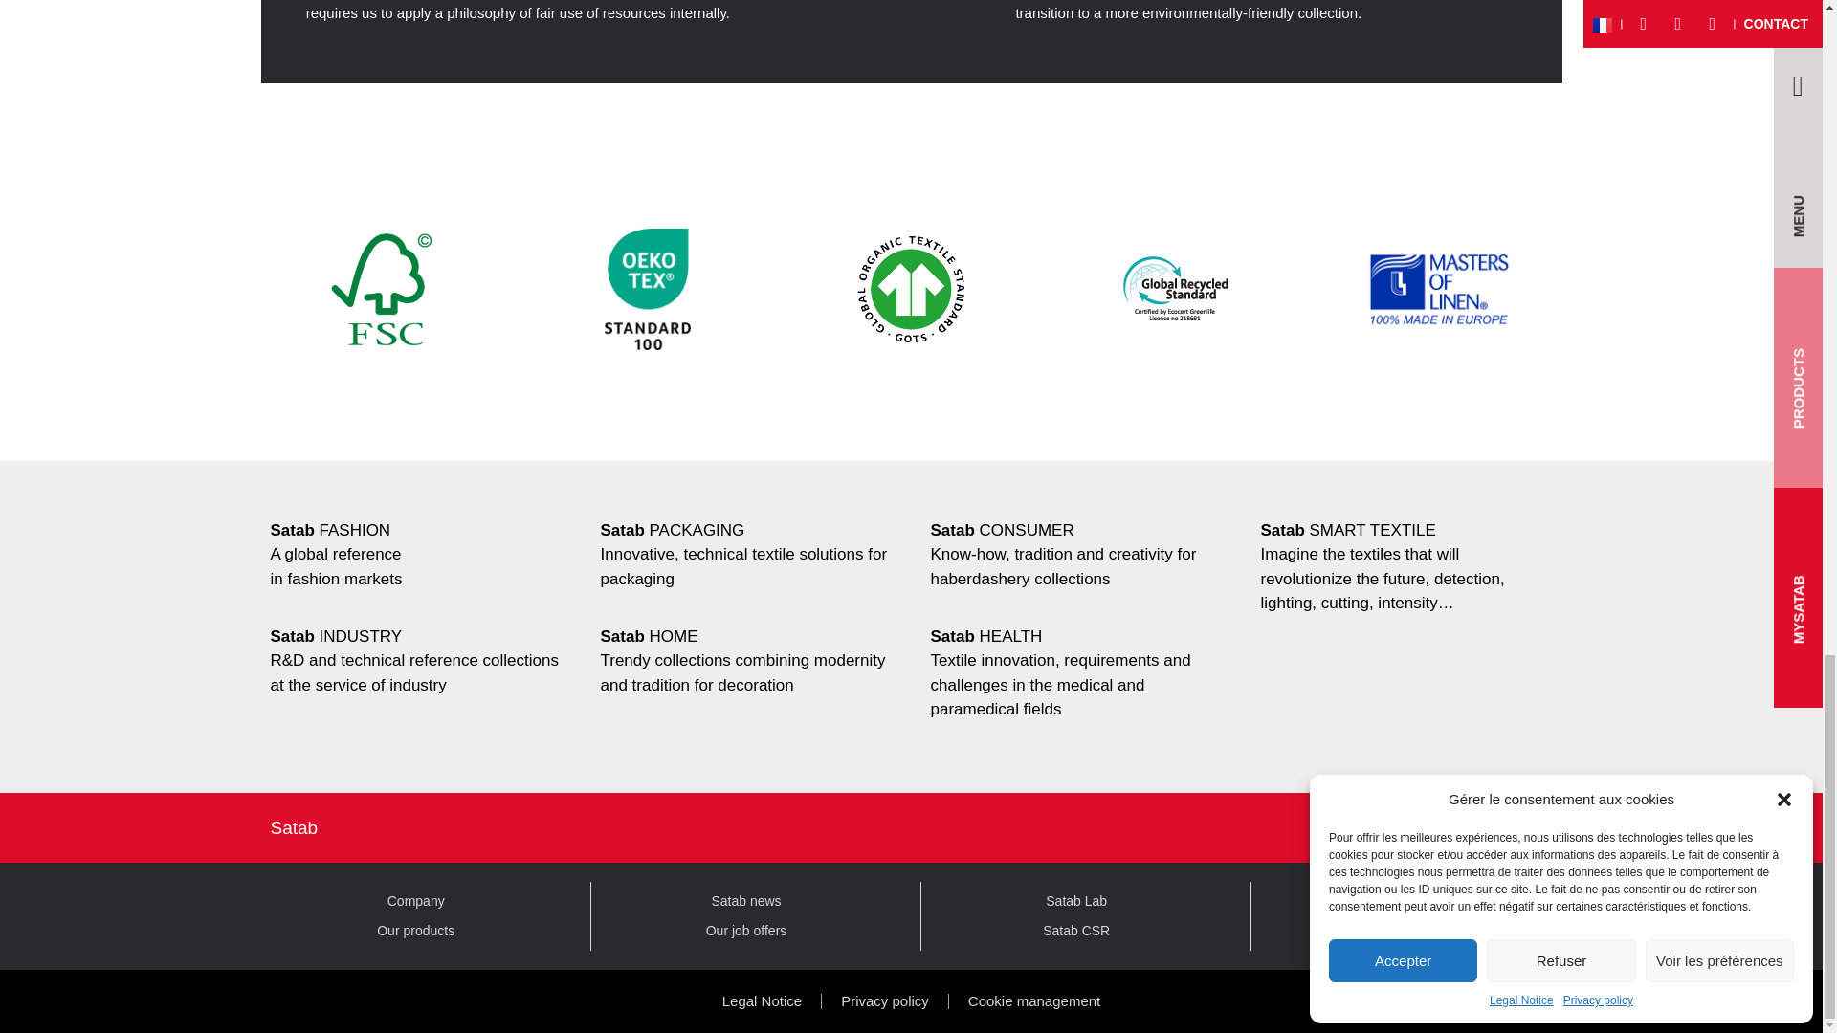 The image size is (1837, 1033). What do you see at coordinates (294, 827) in the screenshot?
I see `Satab` at bounding box center [294, 827].